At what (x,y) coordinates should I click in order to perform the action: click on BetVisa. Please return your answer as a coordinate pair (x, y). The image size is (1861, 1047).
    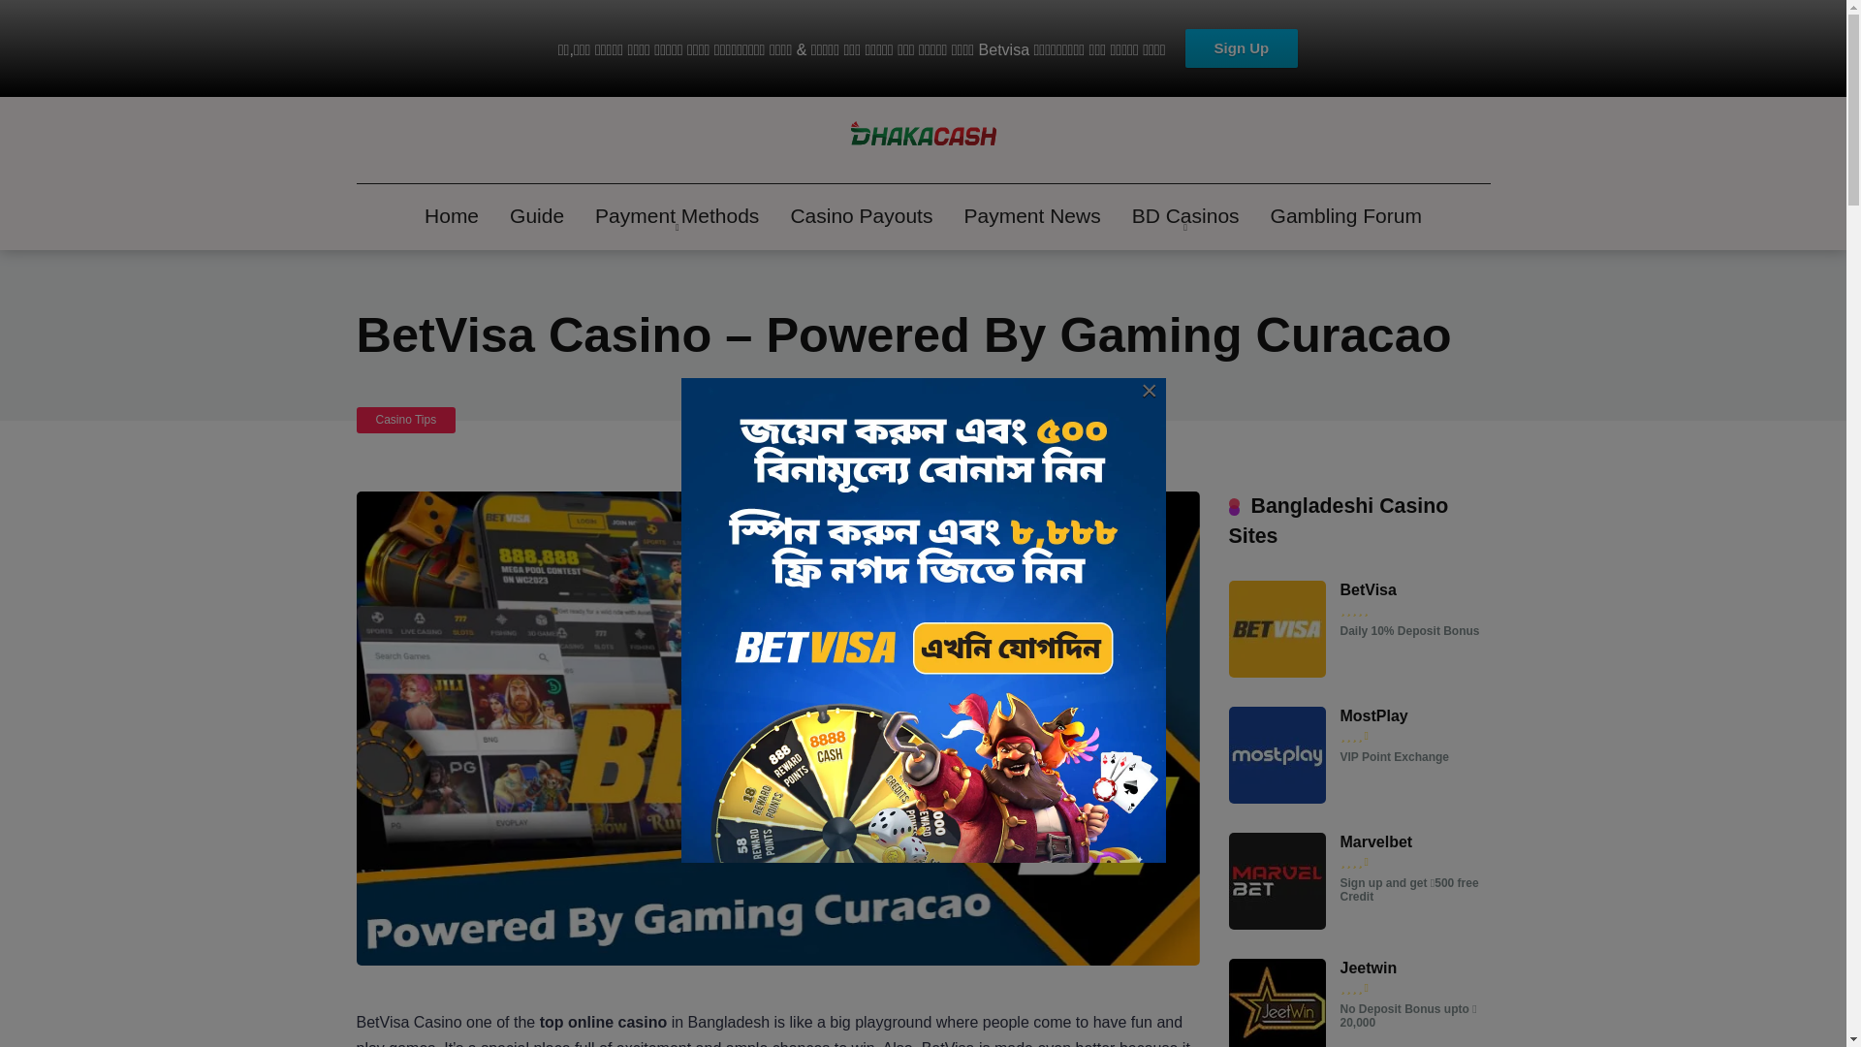
    Looking at the image, I should click on (1277, 672).